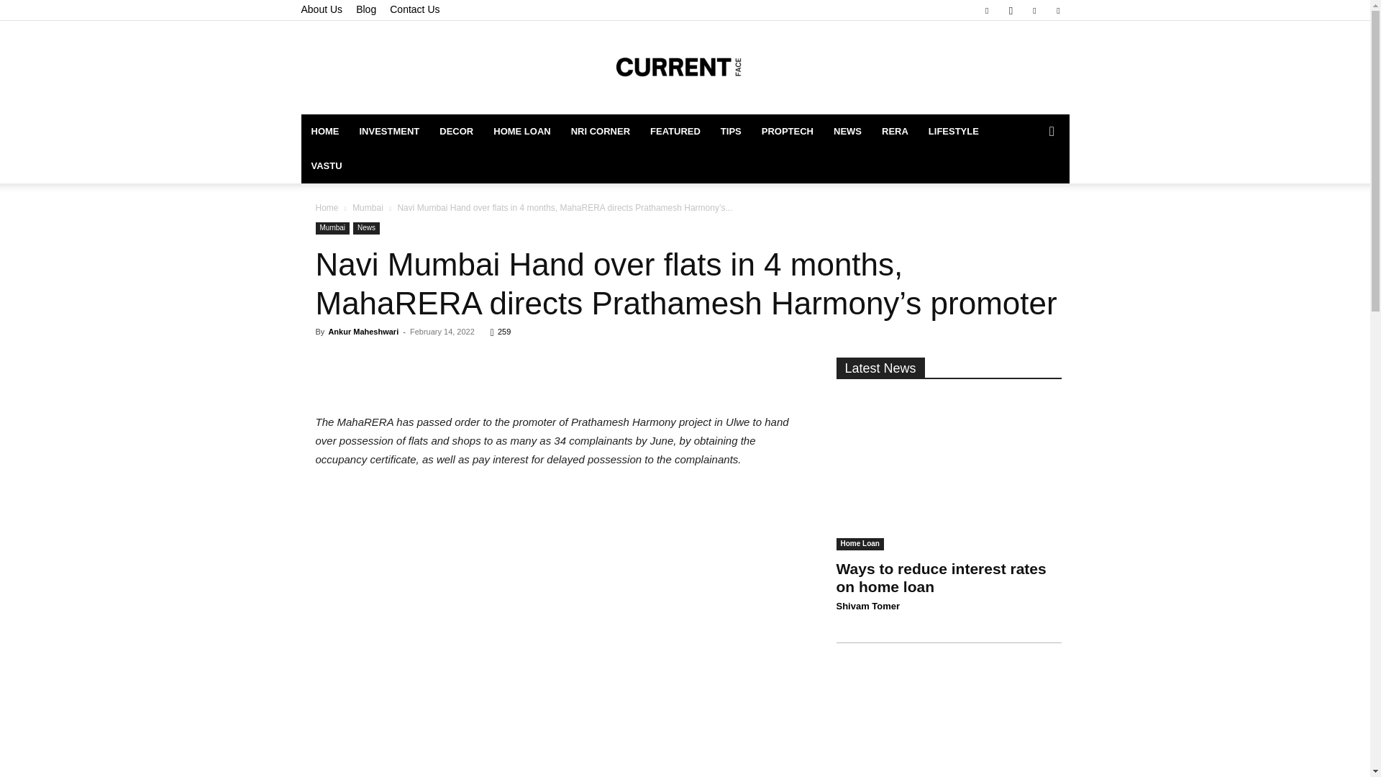 This screenshot has width=1381, height=777. What do you see at coordinates (1057, 10) in the screenshot?
I see `Twitter` at bounding box center [1057, 10].